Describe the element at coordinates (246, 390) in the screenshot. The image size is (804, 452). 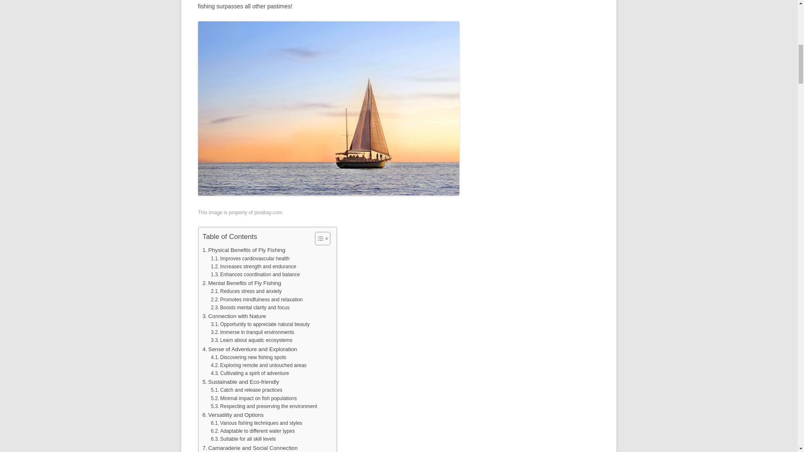
I see `Catch and release practices` at that location.